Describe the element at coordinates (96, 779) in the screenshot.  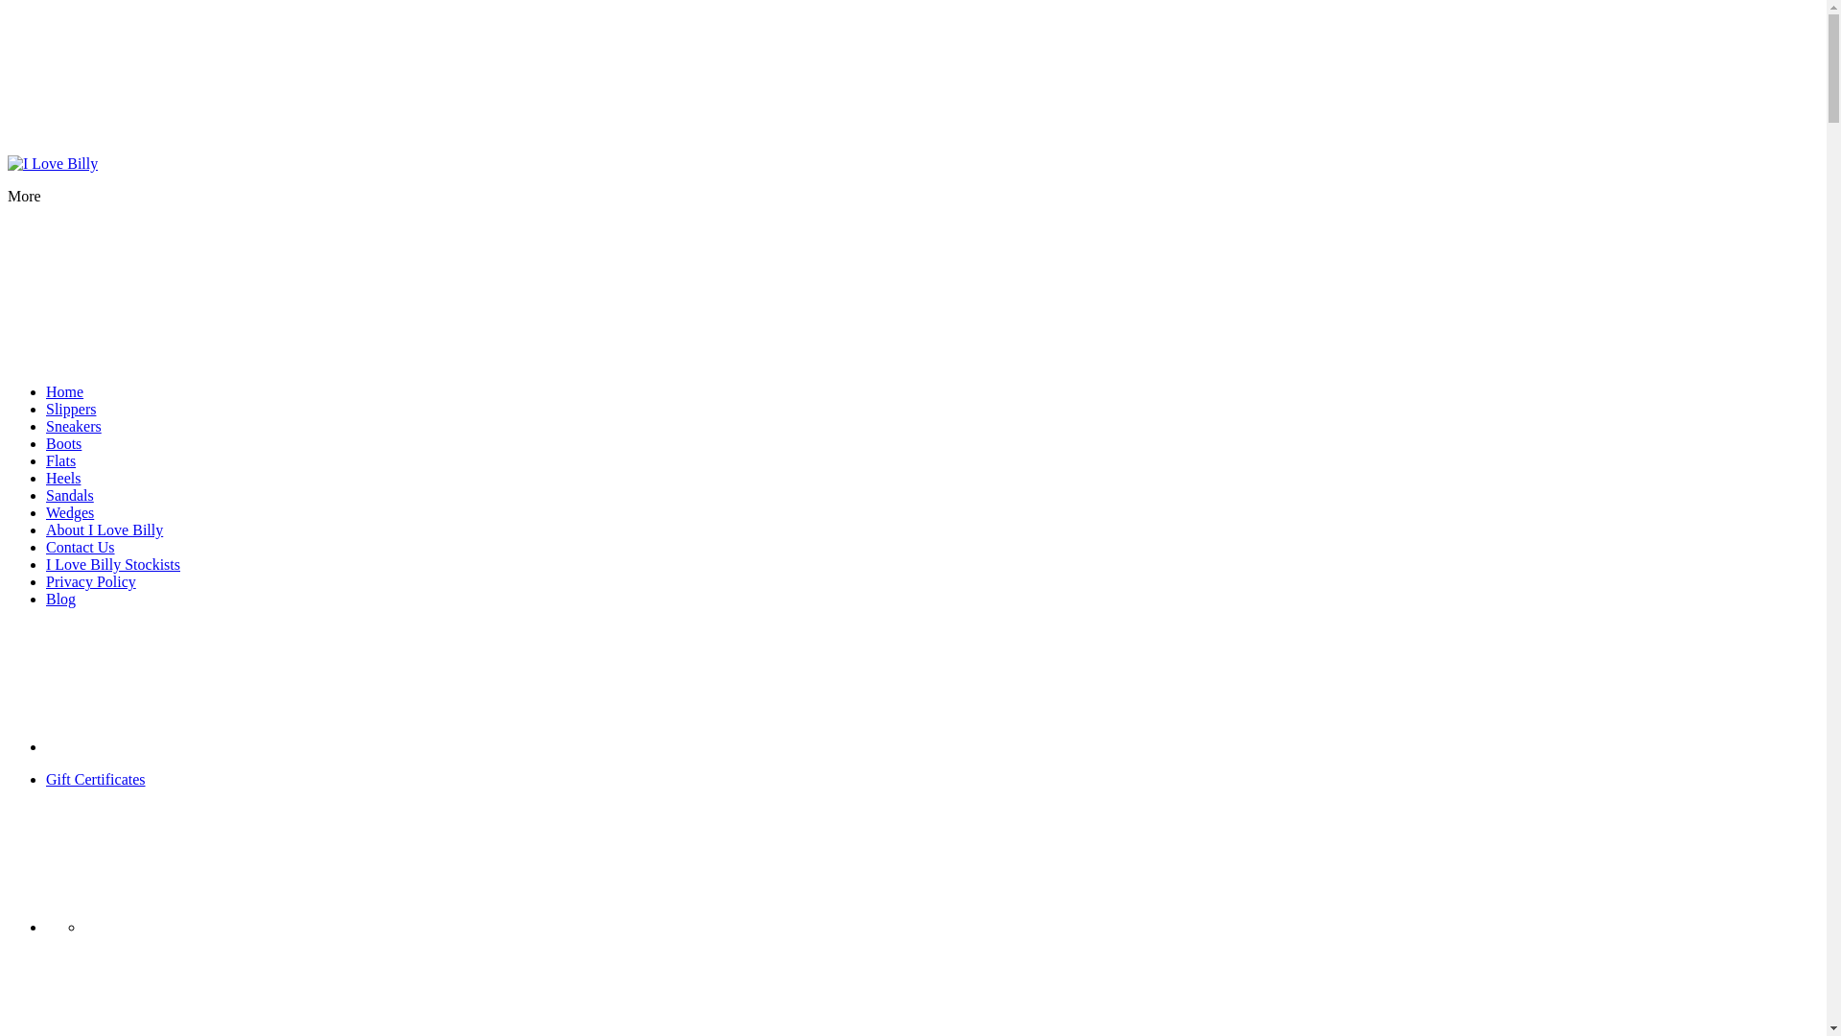
I see `Gift Certificates` at that location.